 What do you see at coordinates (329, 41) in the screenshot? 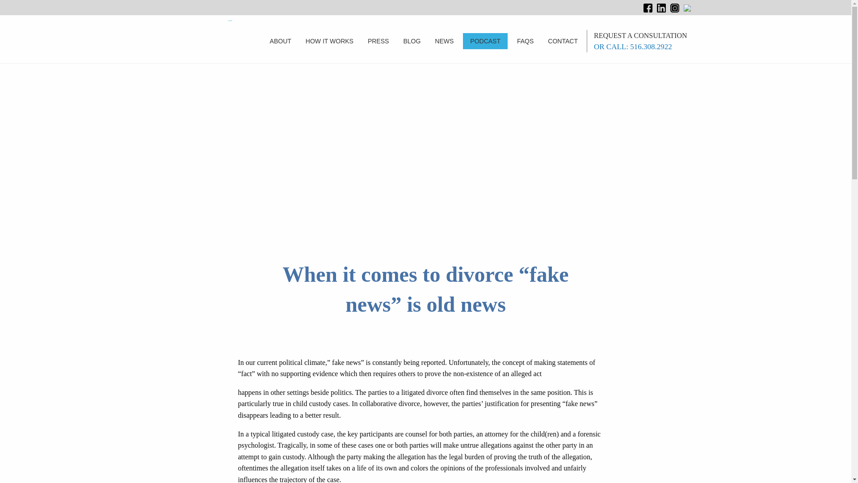
I see `HOW IT WORKS` at bounding box center [329, 41].